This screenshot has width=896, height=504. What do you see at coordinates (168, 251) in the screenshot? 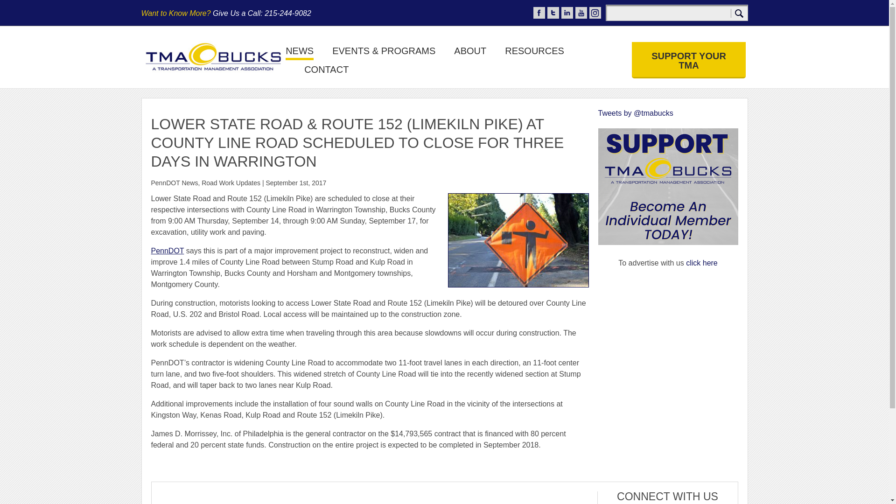
I see `PennDOT` at bounding box center [168, 251].